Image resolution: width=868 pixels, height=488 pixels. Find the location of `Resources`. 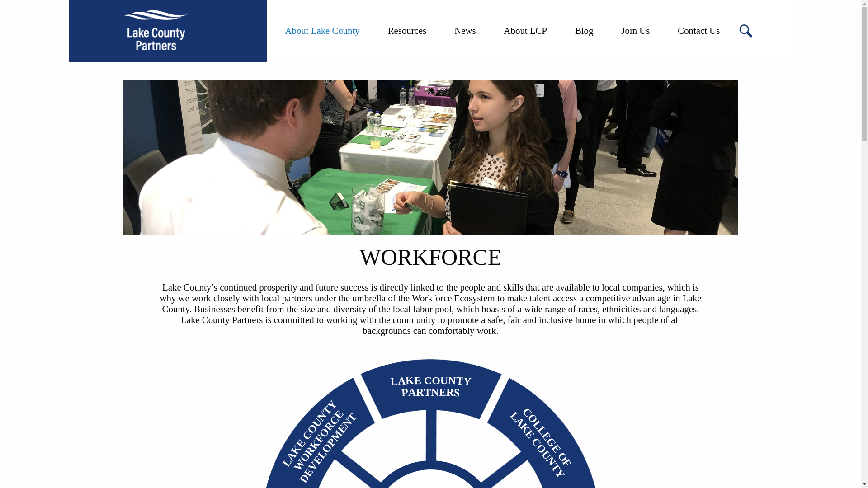

Resources is located at coordinates (155, 276).